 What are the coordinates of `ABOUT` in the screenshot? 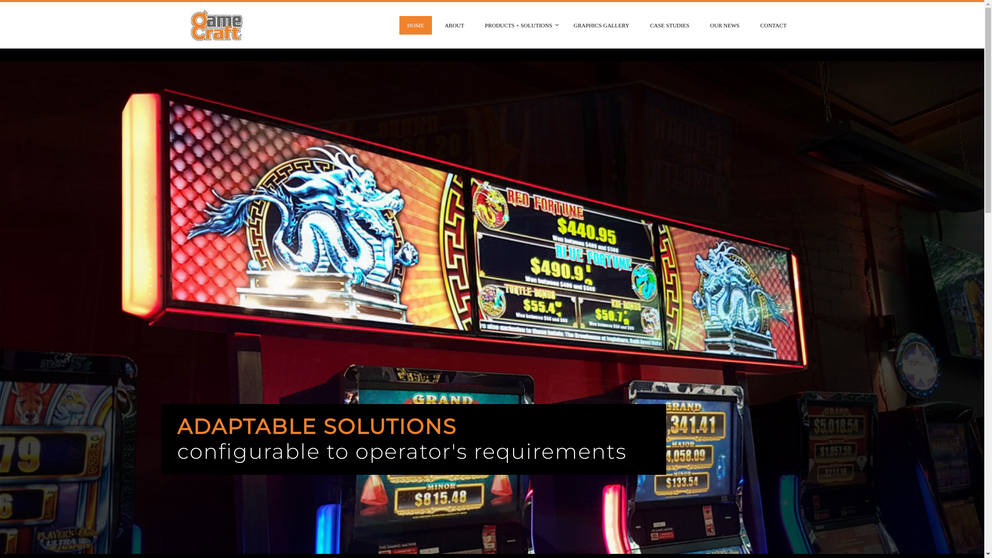 It's located at (455, 25).